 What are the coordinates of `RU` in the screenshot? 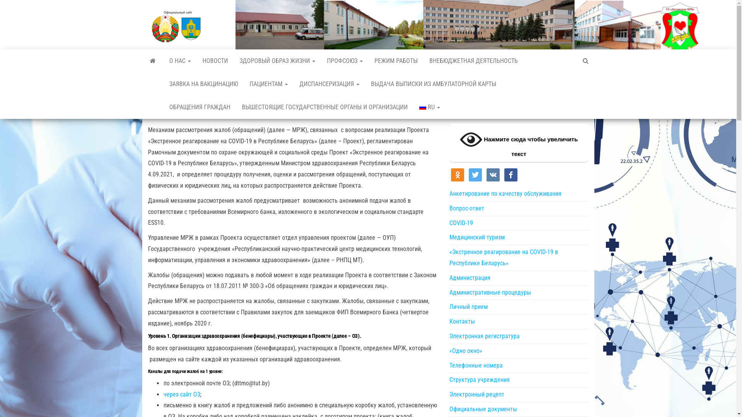 It's located at (430, 107).